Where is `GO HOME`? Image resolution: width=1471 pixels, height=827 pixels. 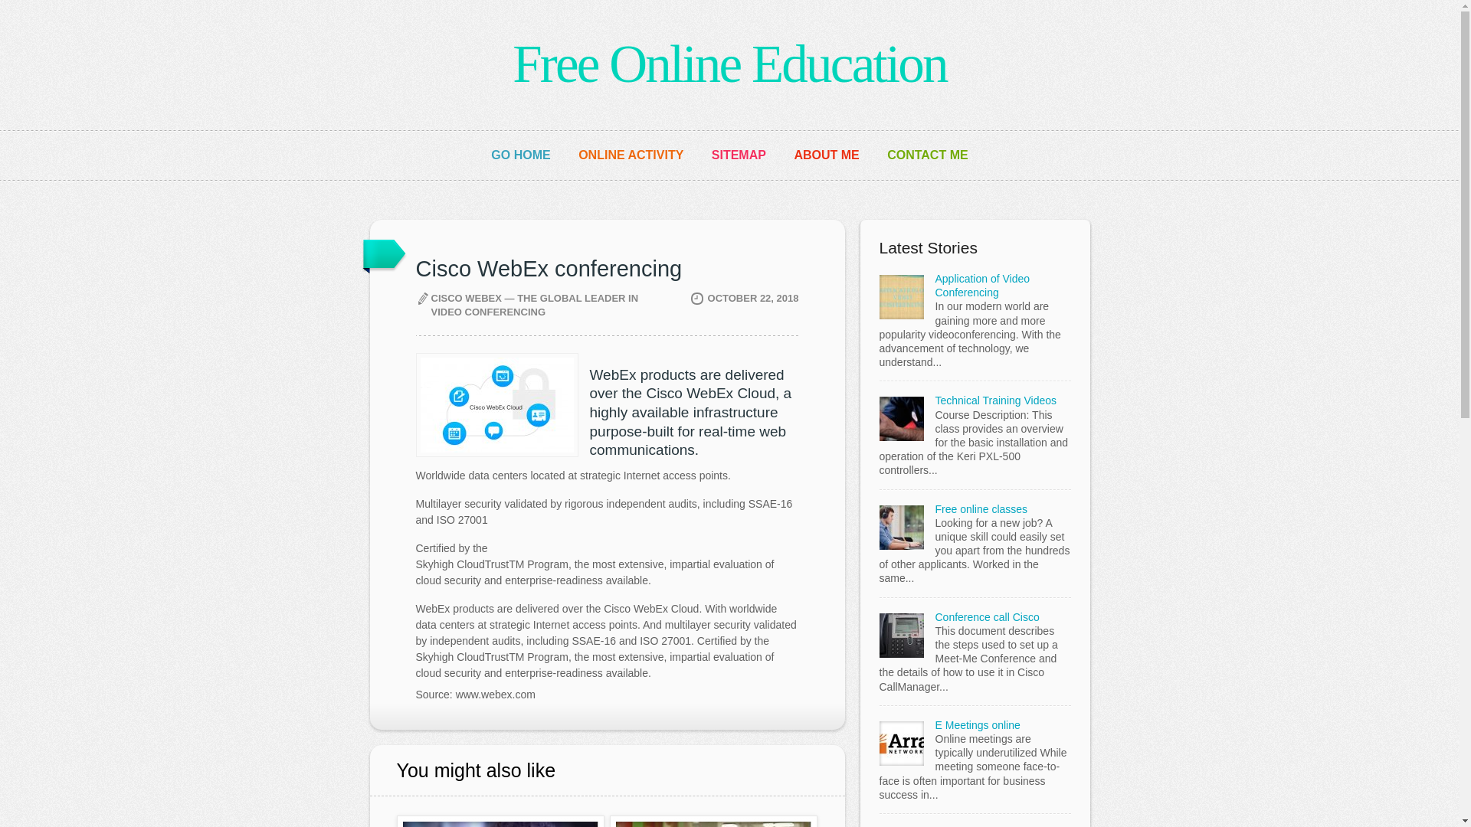 GO HOME is located at coordinates (521, 155).